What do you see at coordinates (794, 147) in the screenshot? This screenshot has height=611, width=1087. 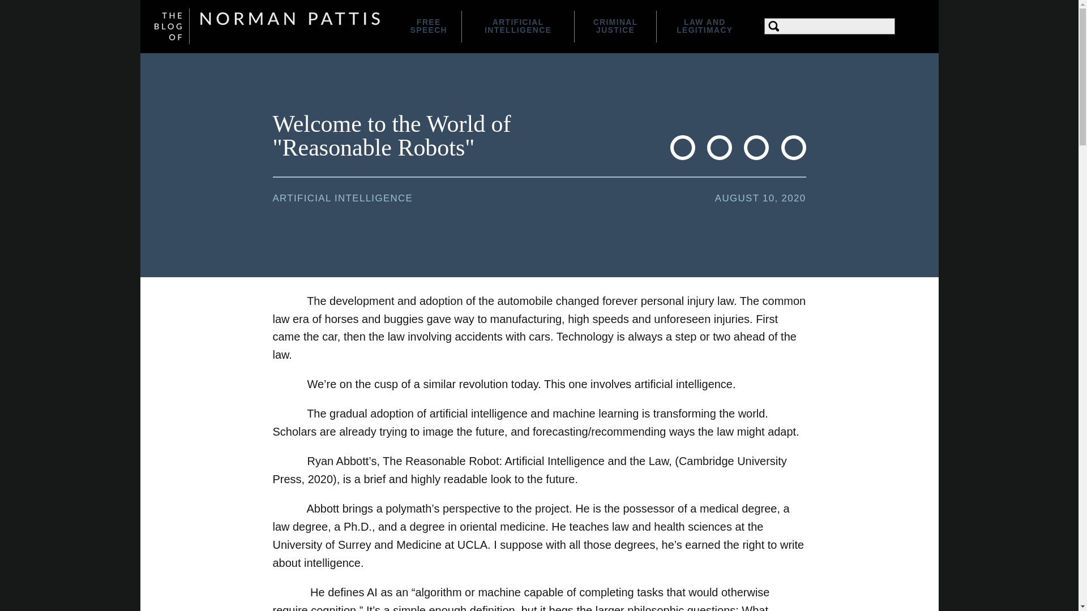 I see `Email` at bounding box center [794, 147].